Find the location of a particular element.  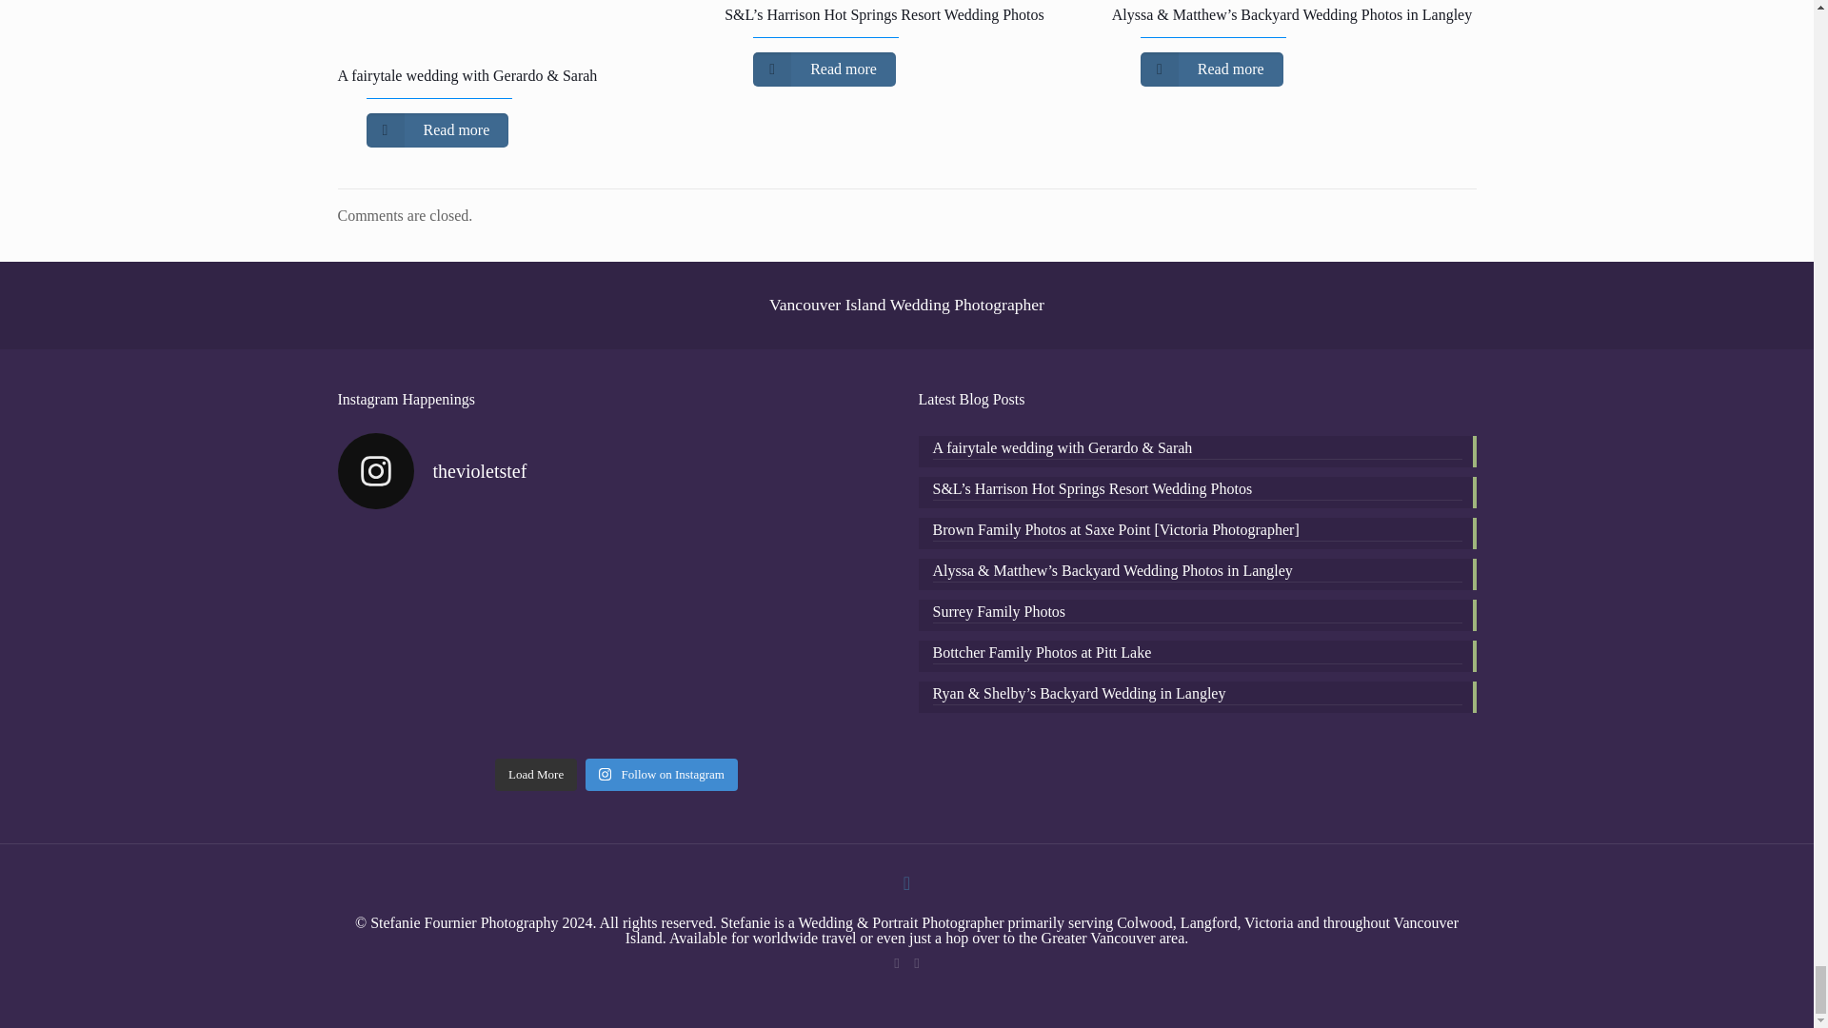

Facebook is located at coordinates (895, 963).